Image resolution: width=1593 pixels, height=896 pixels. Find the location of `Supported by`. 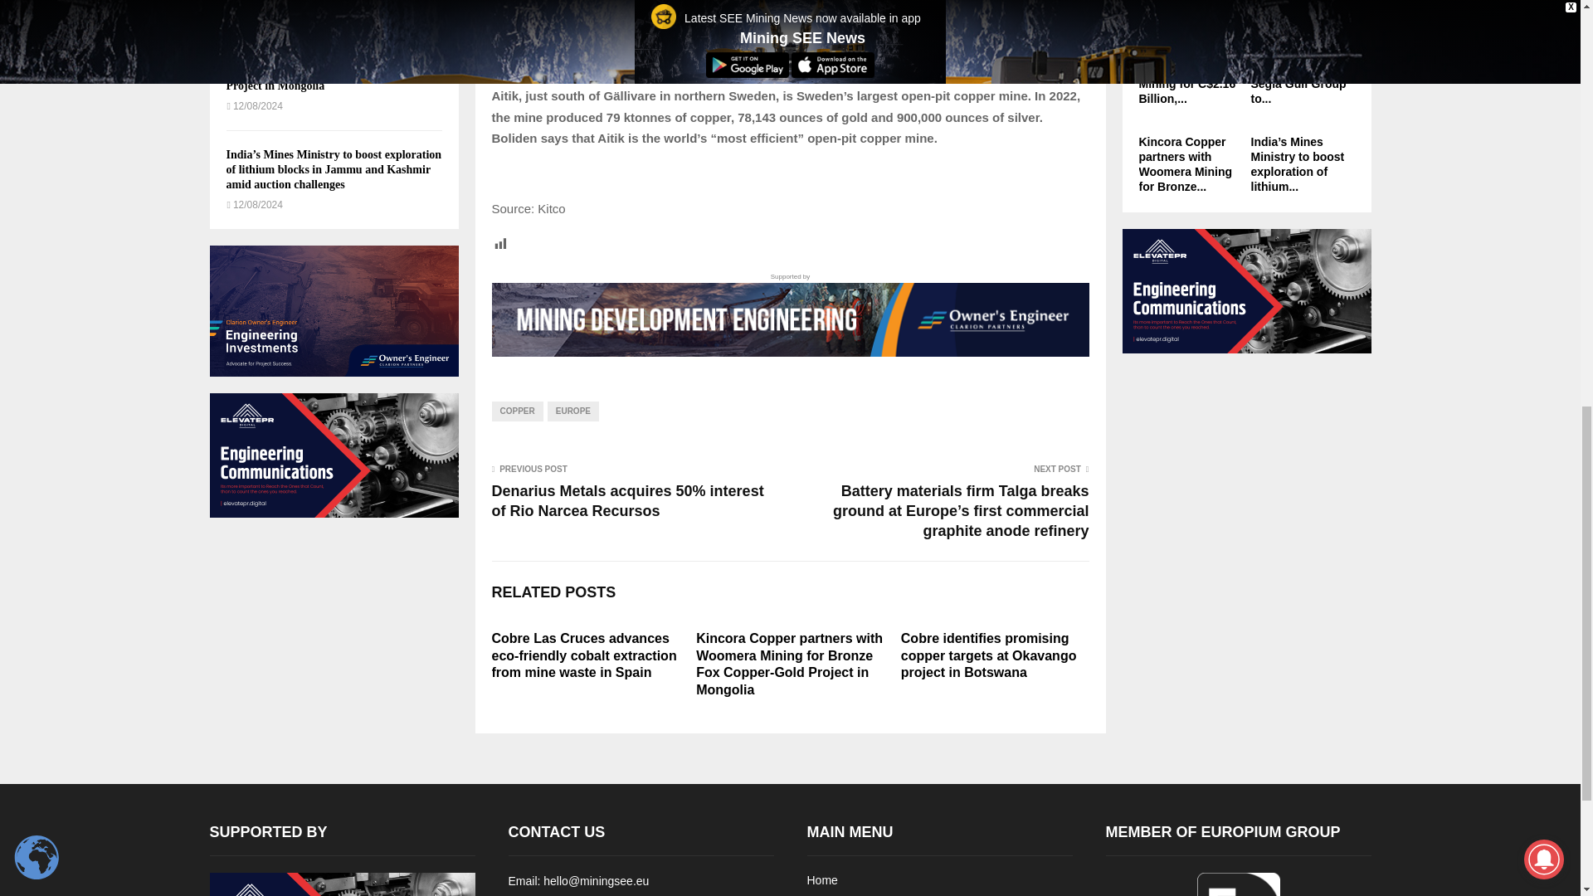

Supported by is located at coordinates (789, 314).